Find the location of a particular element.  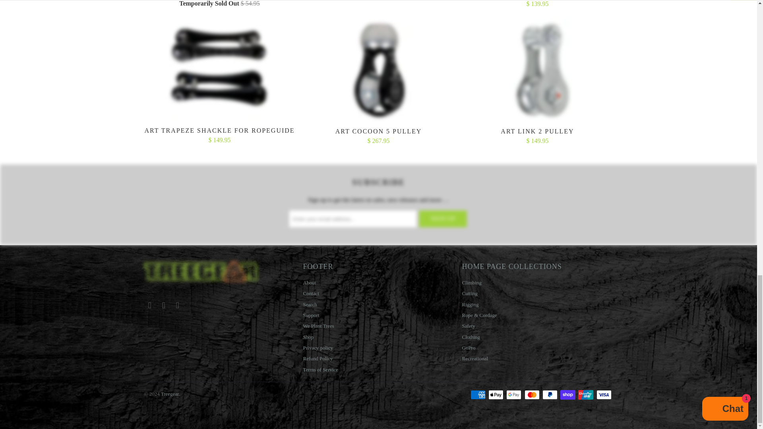

Sign Up is located at coordinates (443, 219).